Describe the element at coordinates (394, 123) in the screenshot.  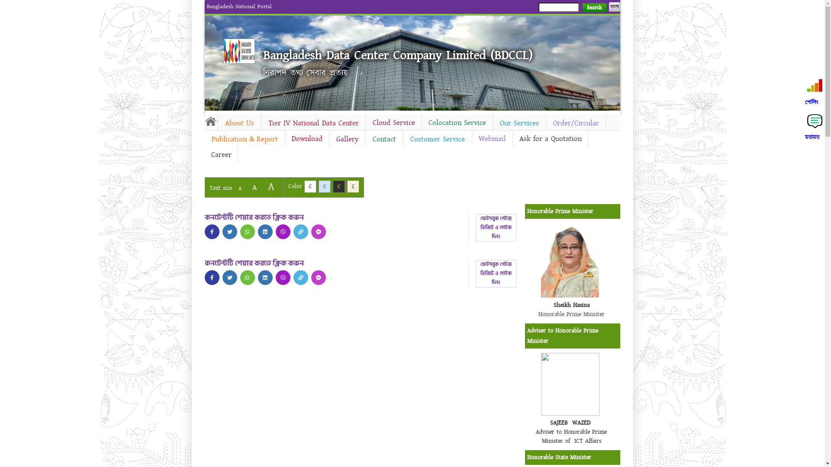
I see `Cloud Service` at that location.